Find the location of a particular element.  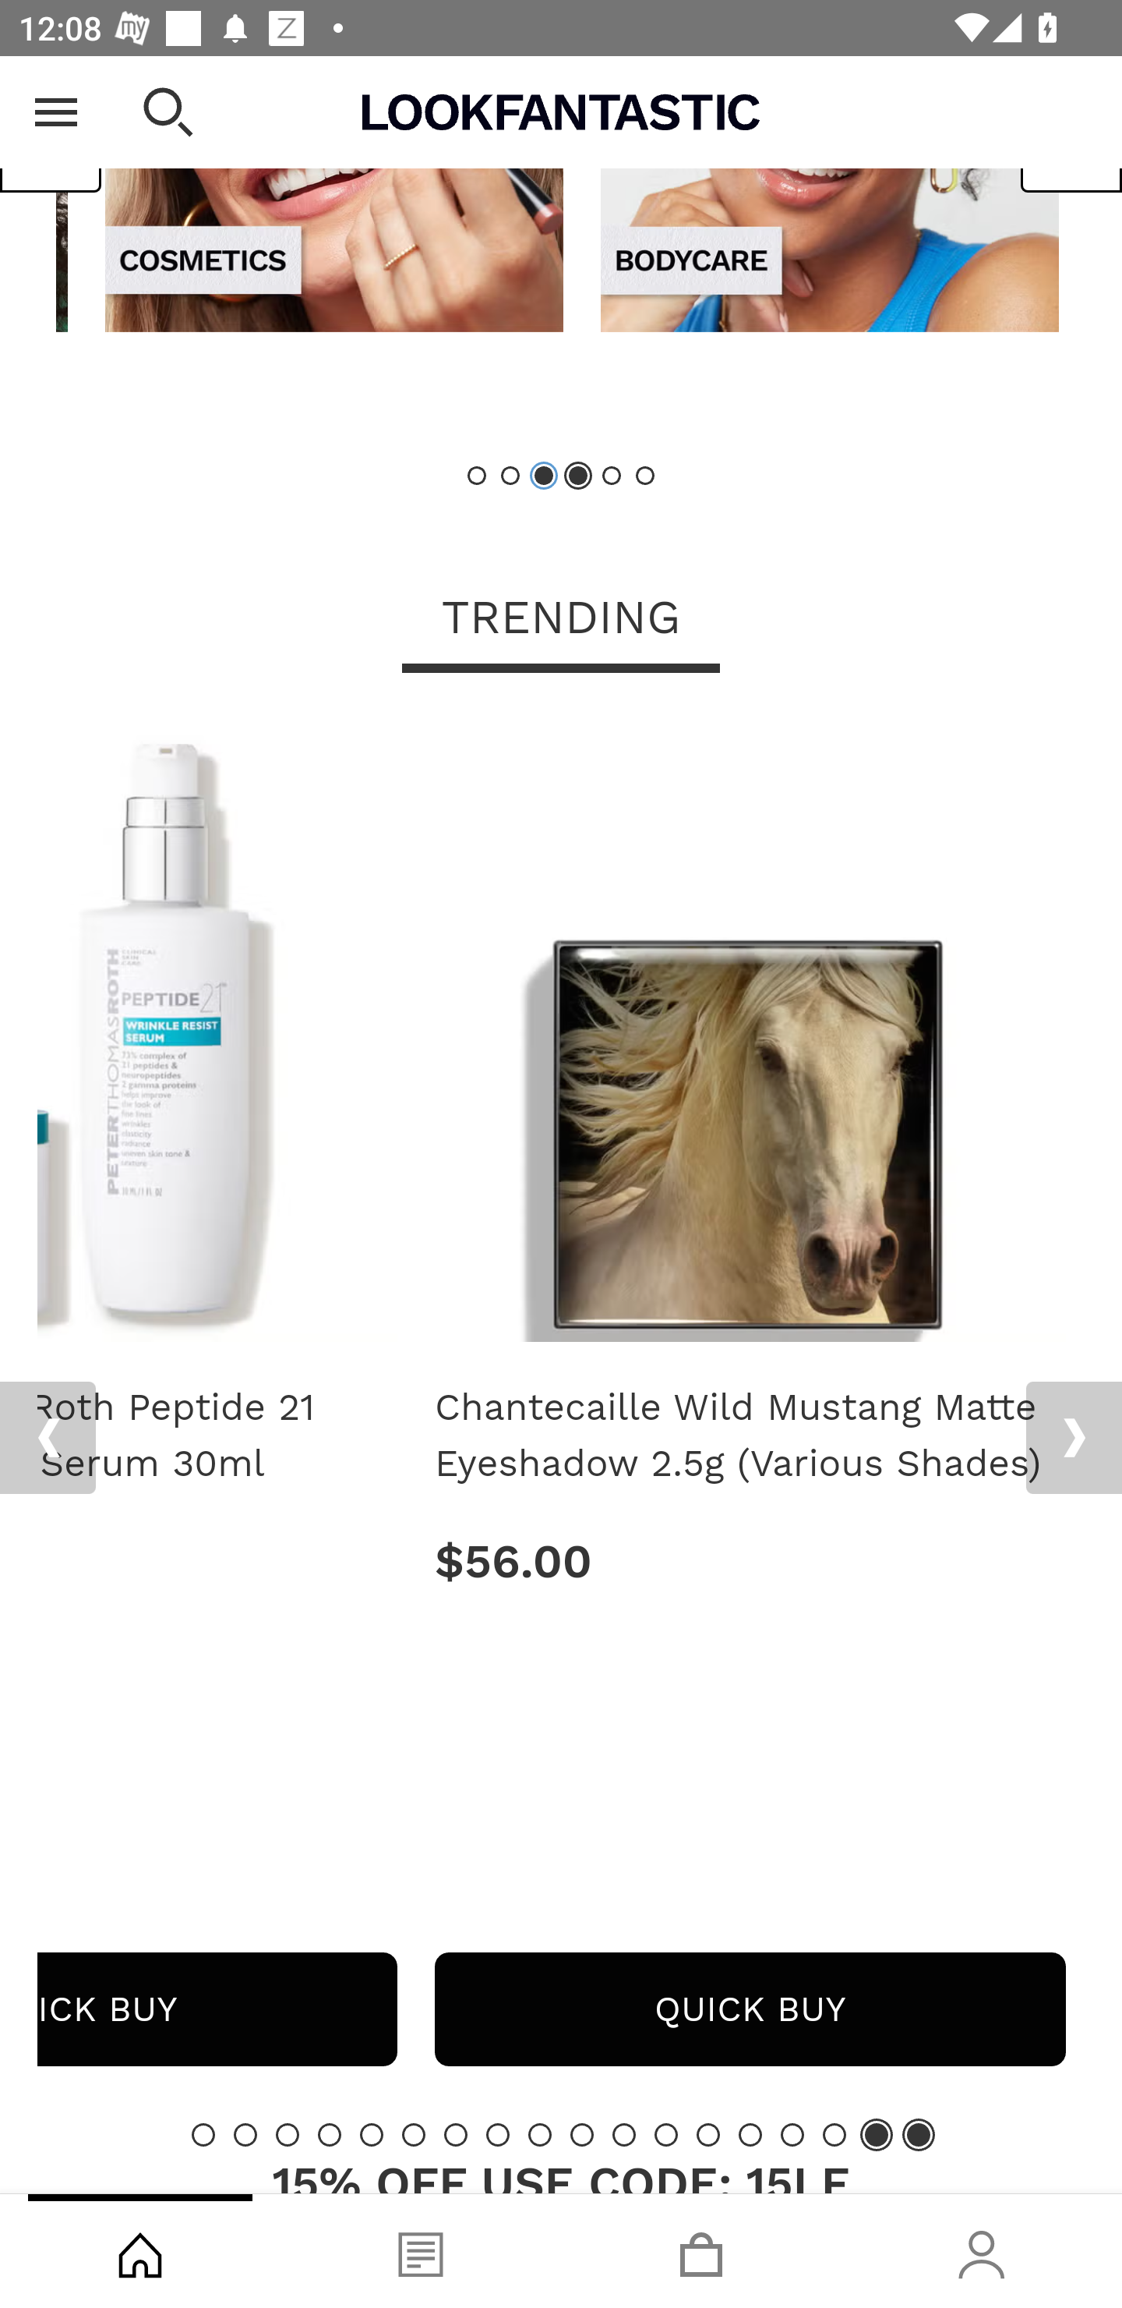

Slide 15 is located at coordinates (792, 2133).